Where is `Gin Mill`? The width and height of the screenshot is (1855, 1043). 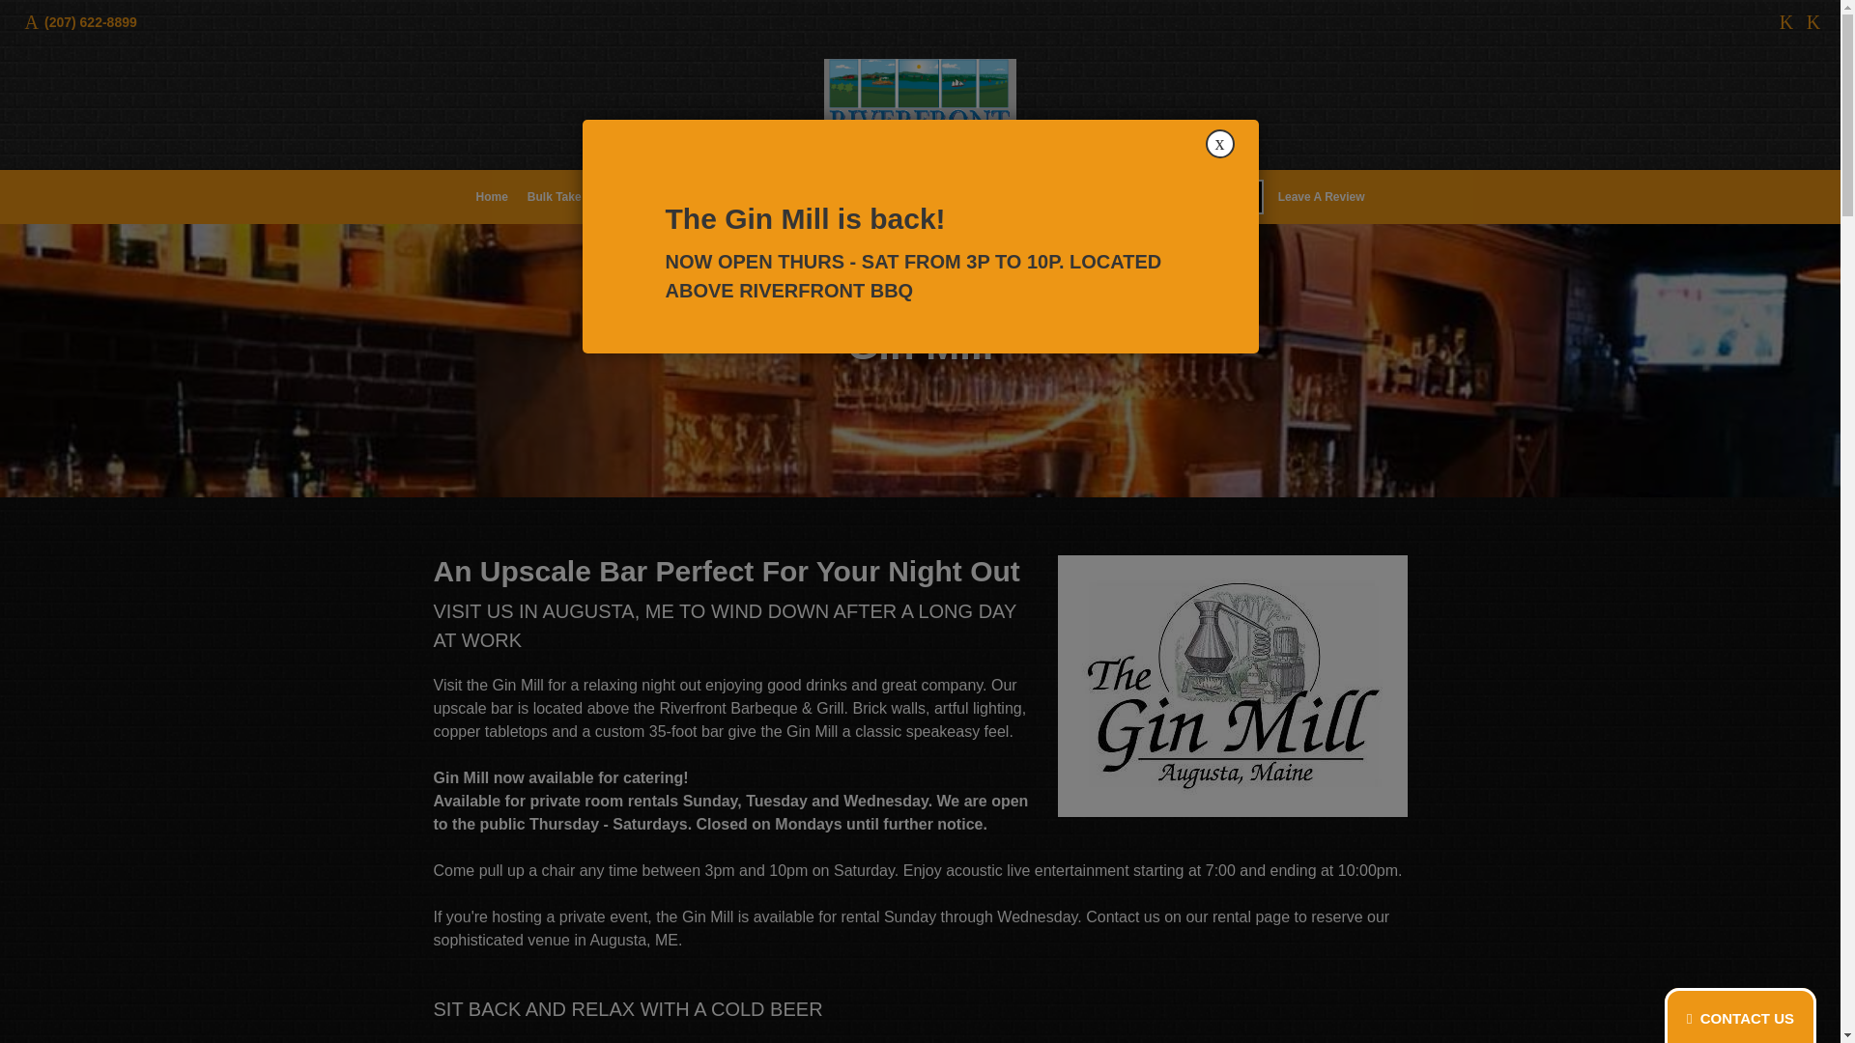
Gin Mill is located at coordinates (643, 197).